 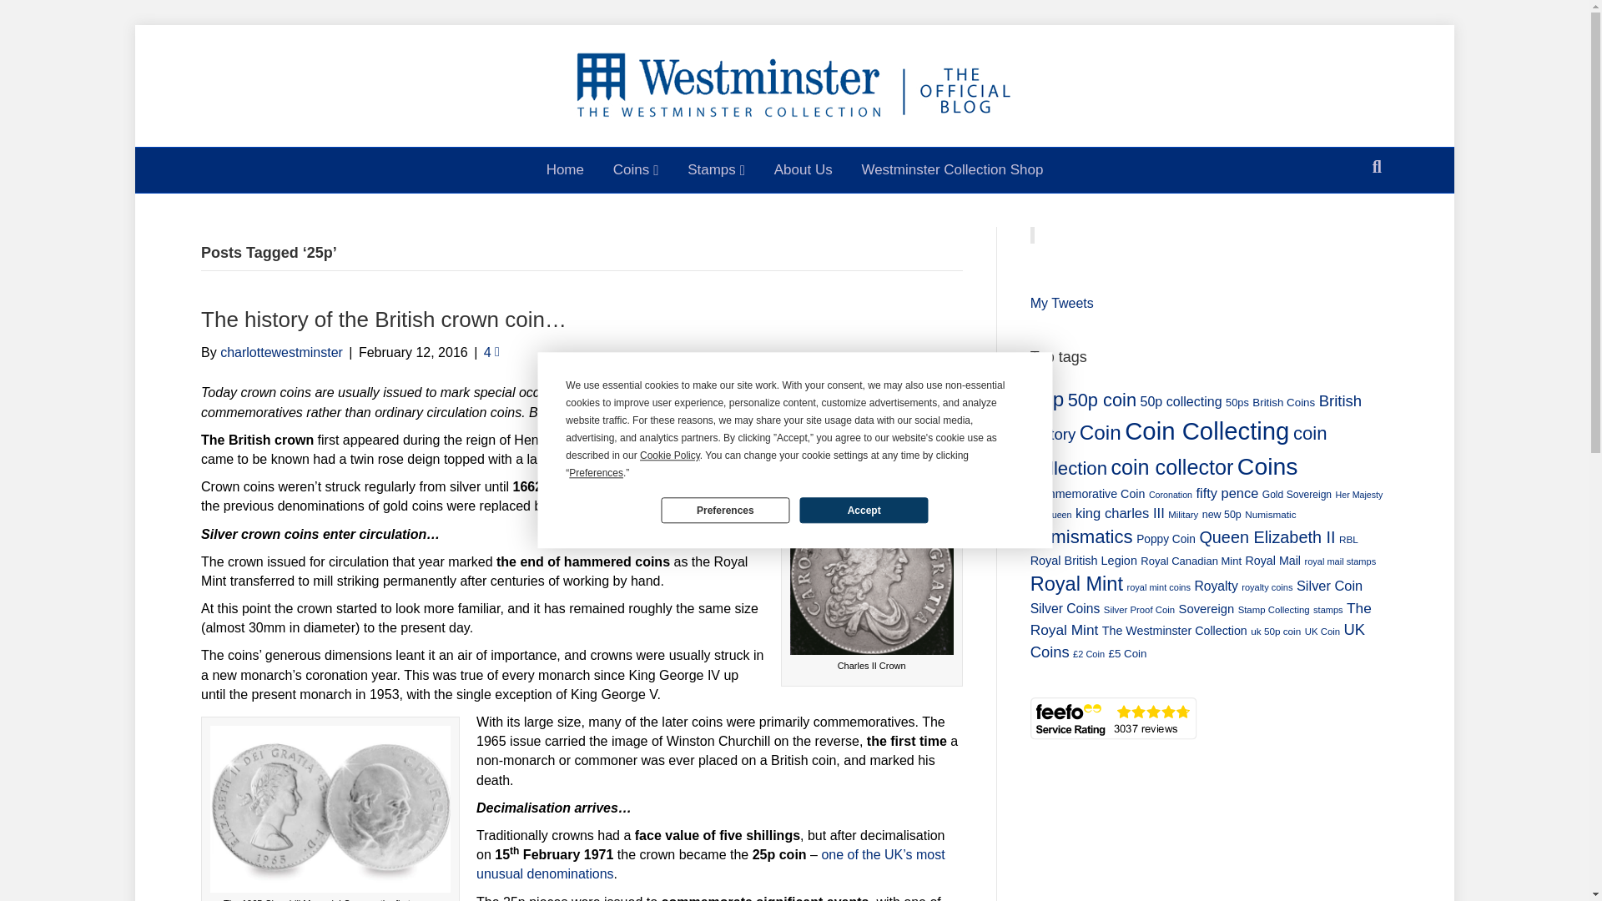 What do you see at coordinates (952, 170) in the screenshot?
I see `Westminster Collection Shop` at bounding box center [952, 170].